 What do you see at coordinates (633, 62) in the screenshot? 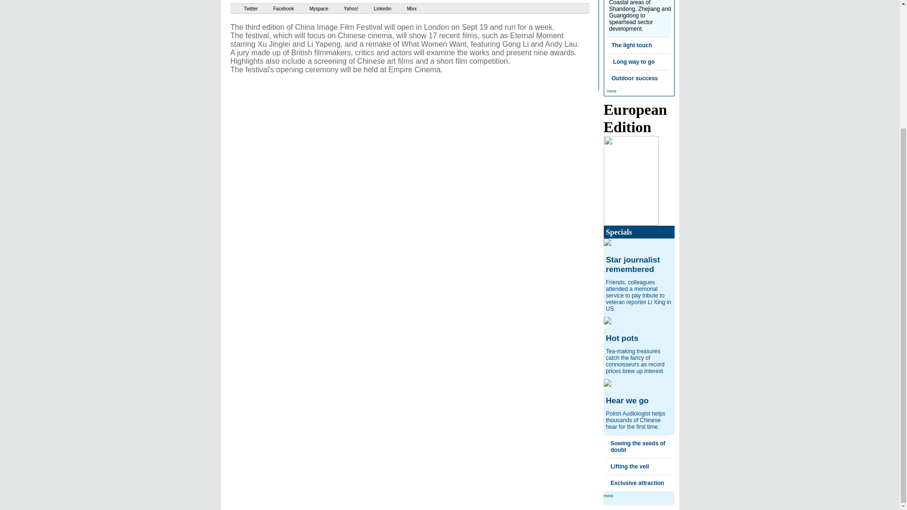
I see ` Long way to go ` at bounding box center [633, 62].